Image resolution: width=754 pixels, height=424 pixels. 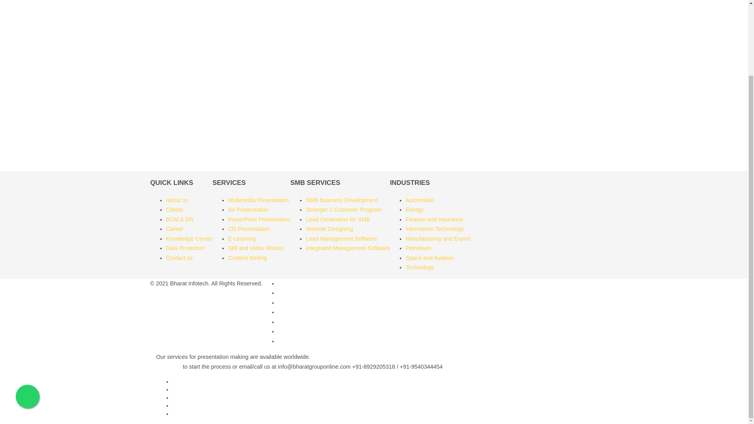 I want to click on Clients, so click(x=174, y=210).